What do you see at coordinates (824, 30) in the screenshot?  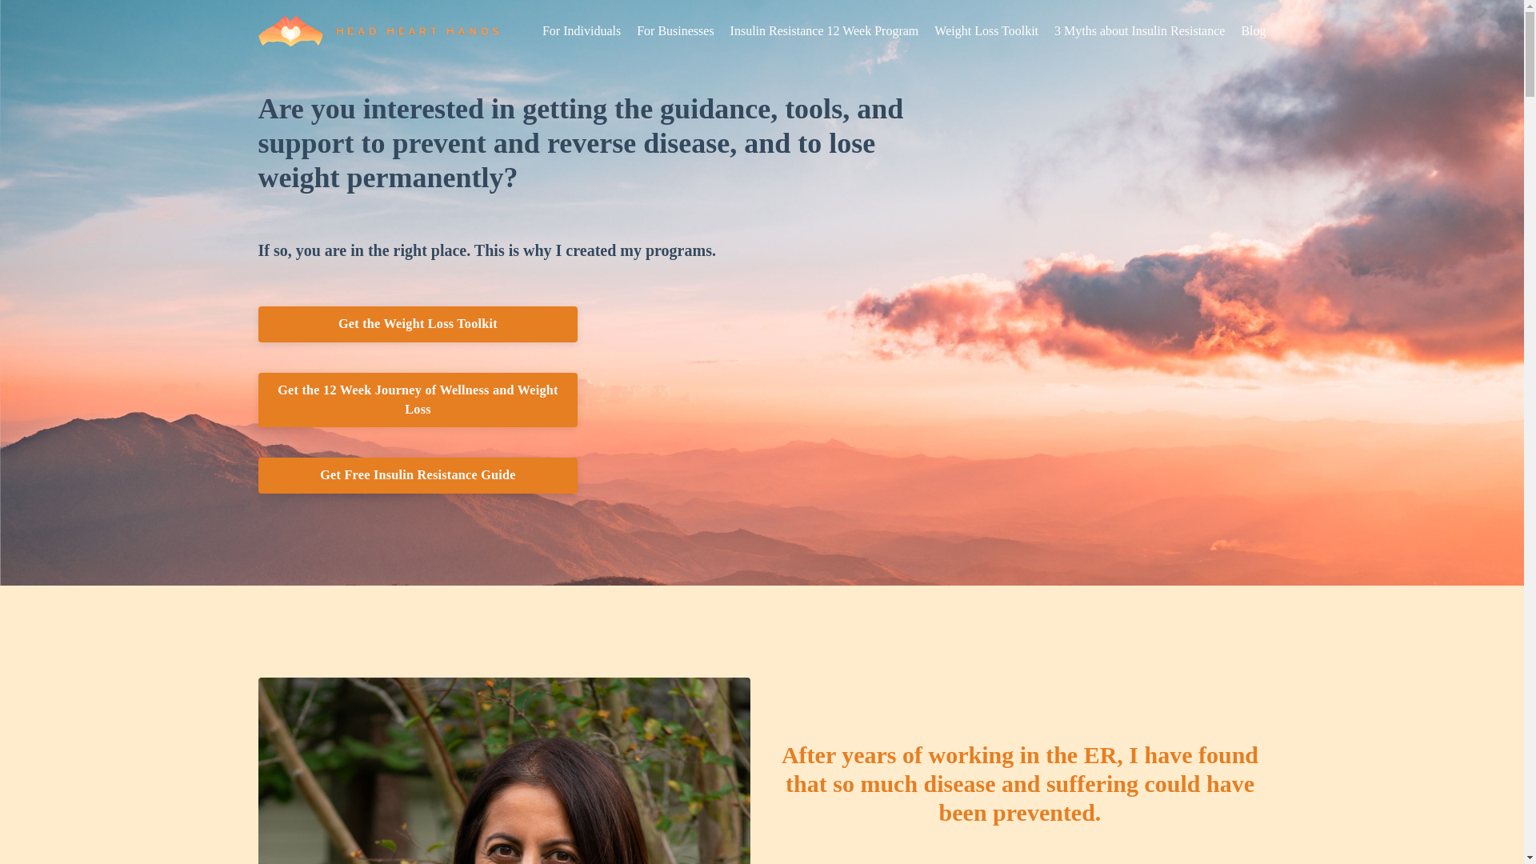 I see `Insulin Resistance 12 Week Program` at bounding box center [824, 30].